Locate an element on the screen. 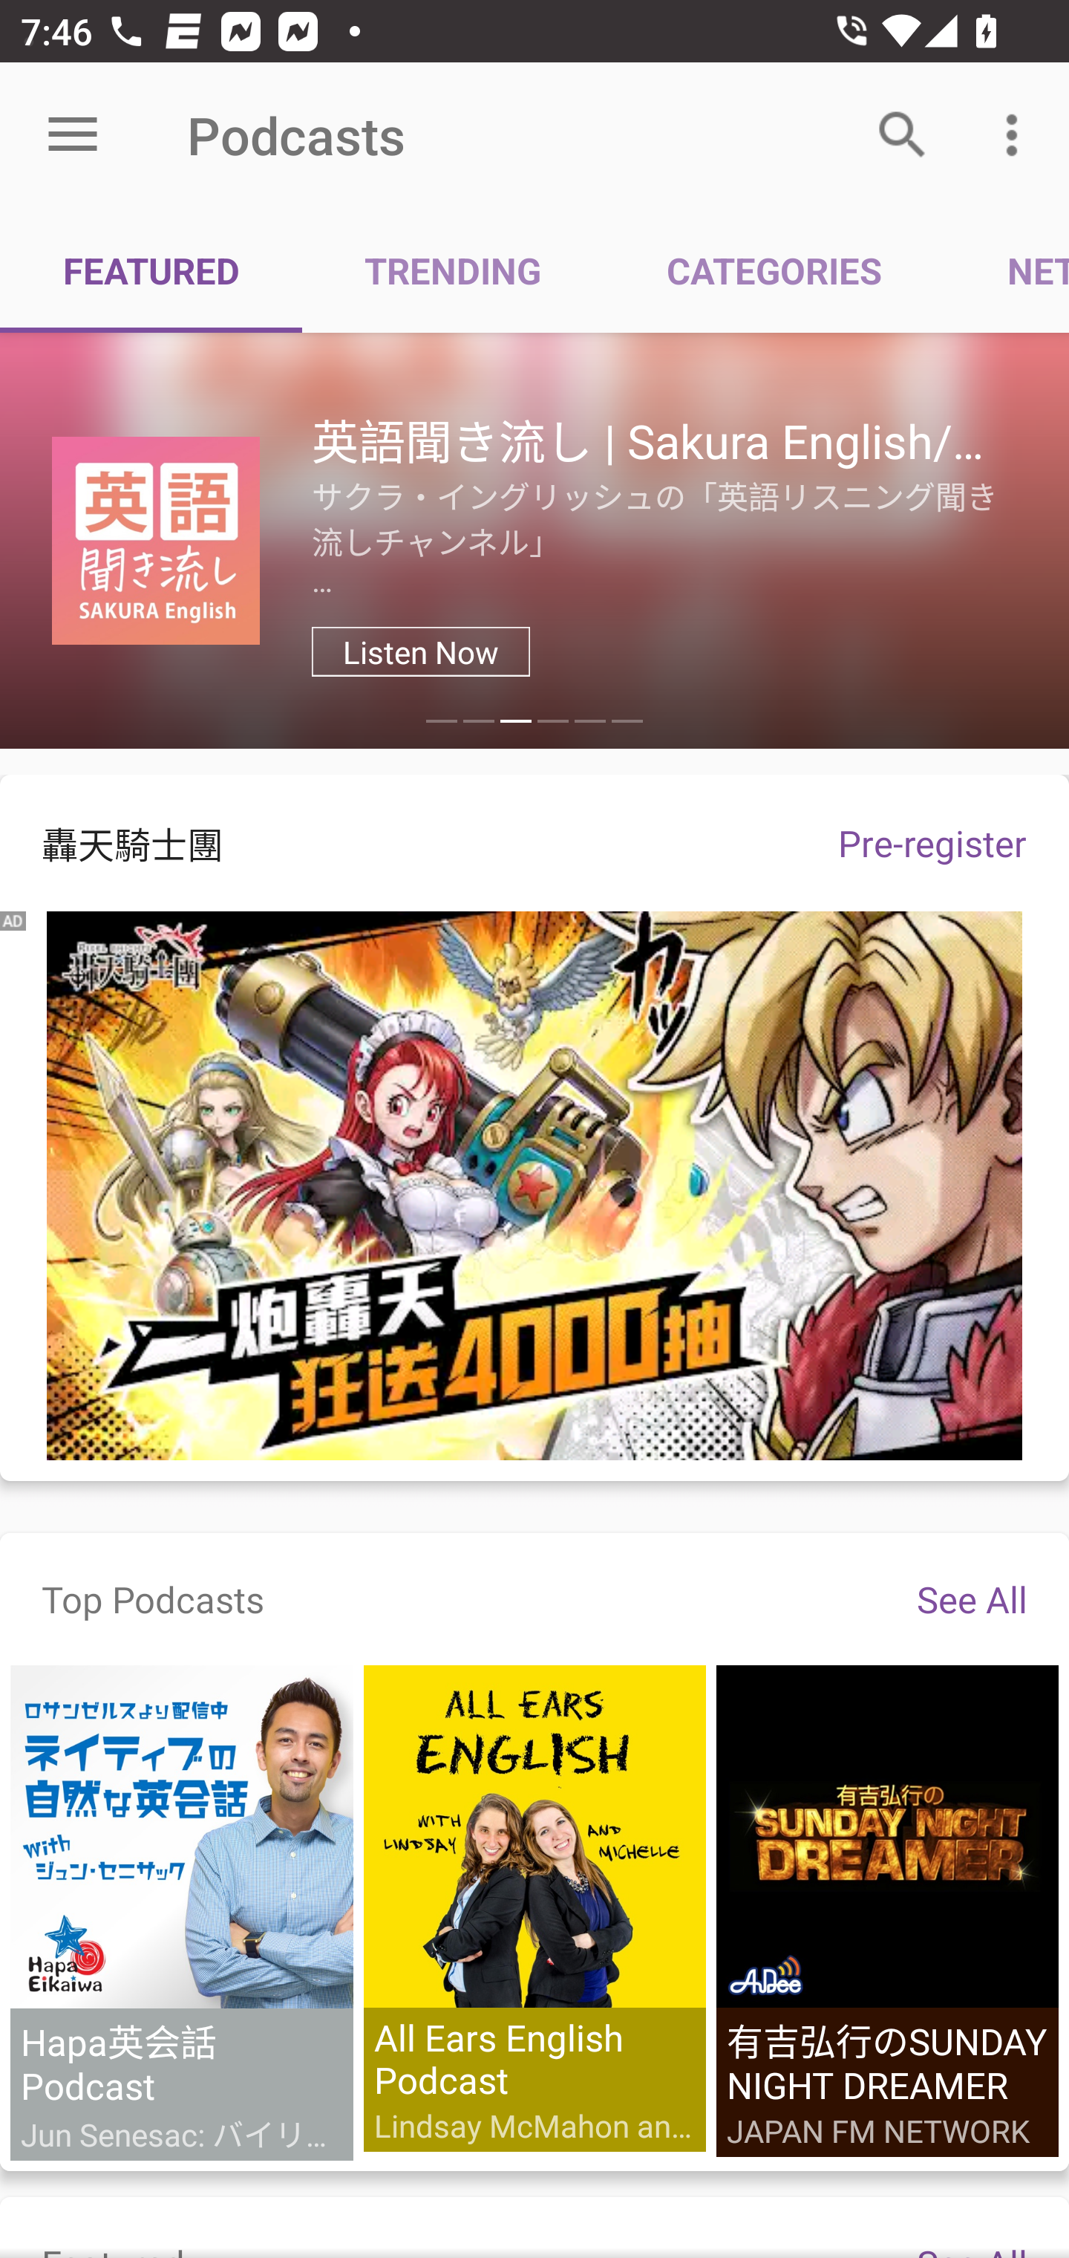 This screenshot has height=2258, width=1069. See All is located at coordinates (972, 1598).